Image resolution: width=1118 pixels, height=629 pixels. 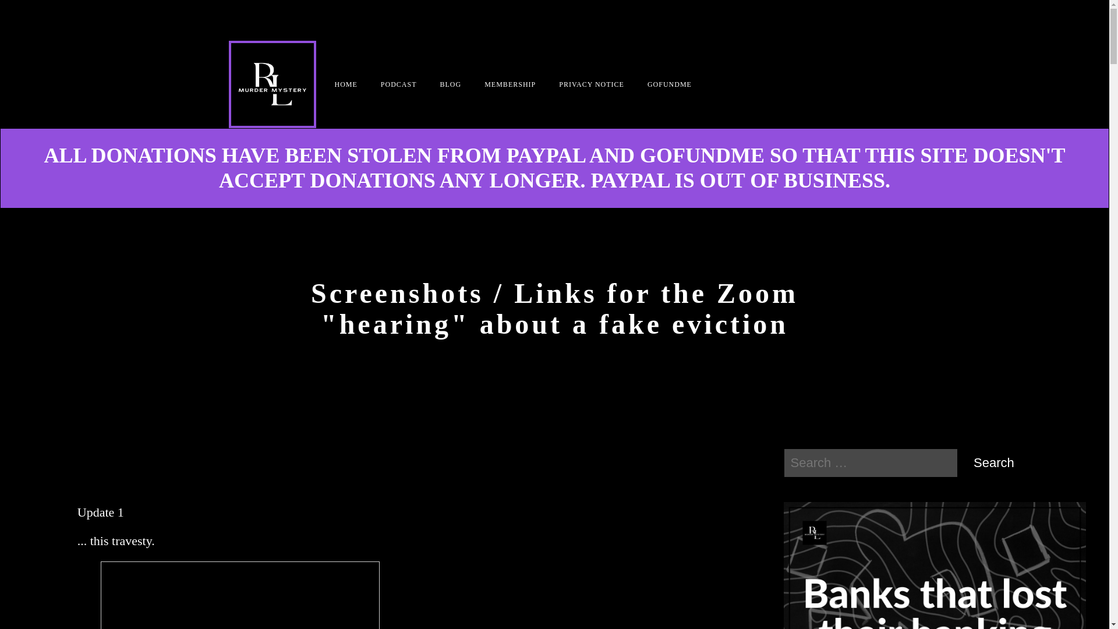 What do you see at coordinates (670, 84) in the screenshot?
I see `GOFUNDME` at bounding box center [670, 84].